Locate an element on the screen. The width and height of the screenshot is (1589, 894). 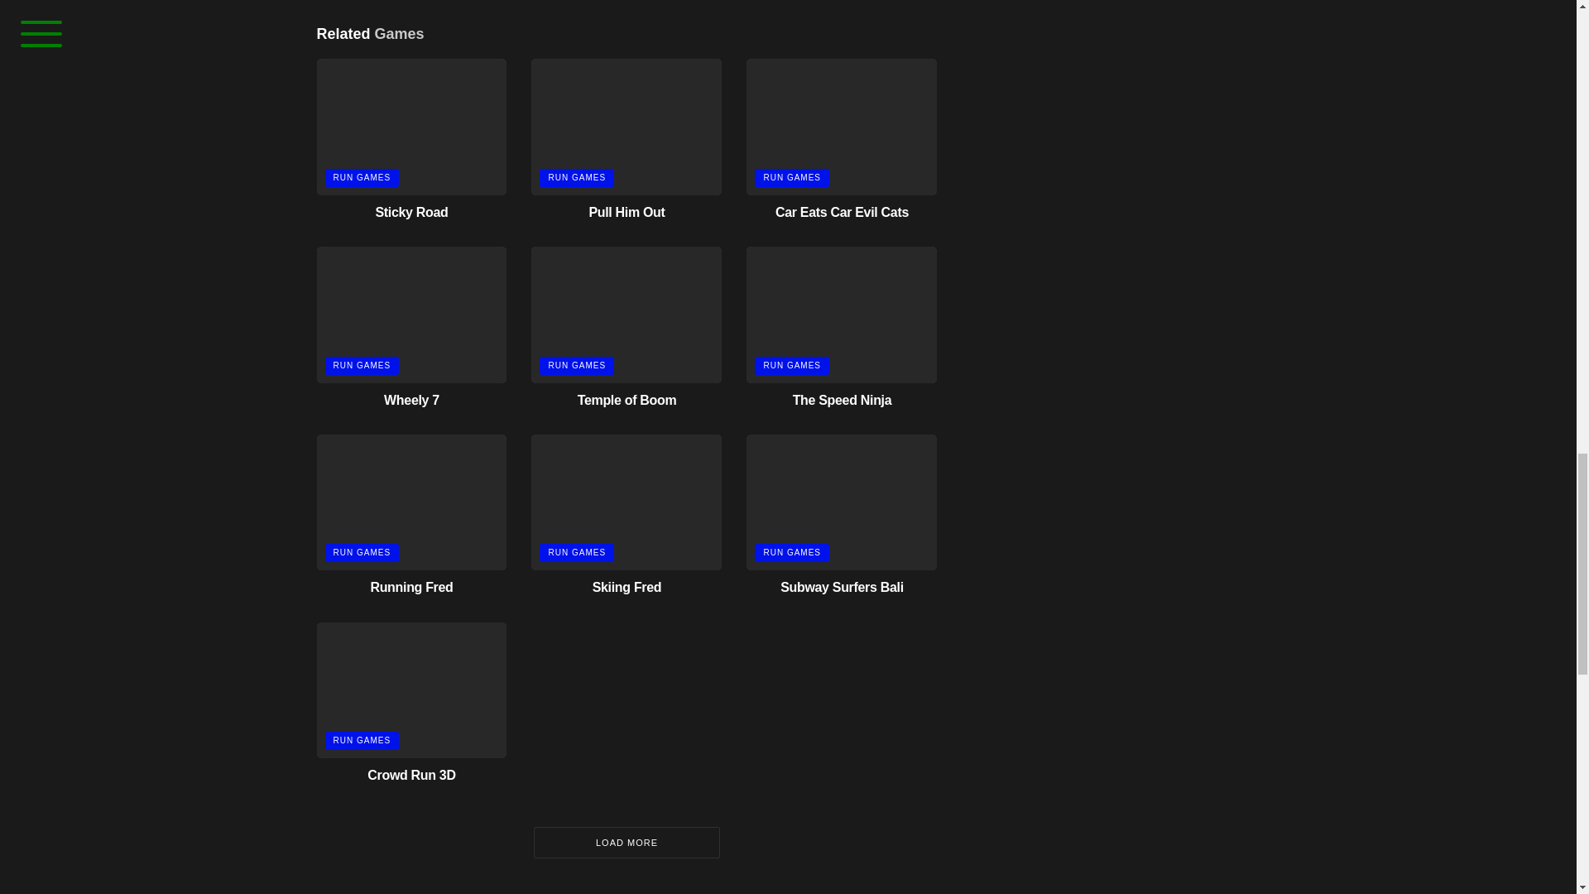
RUN GAMES is located at coordinates (361, 177).